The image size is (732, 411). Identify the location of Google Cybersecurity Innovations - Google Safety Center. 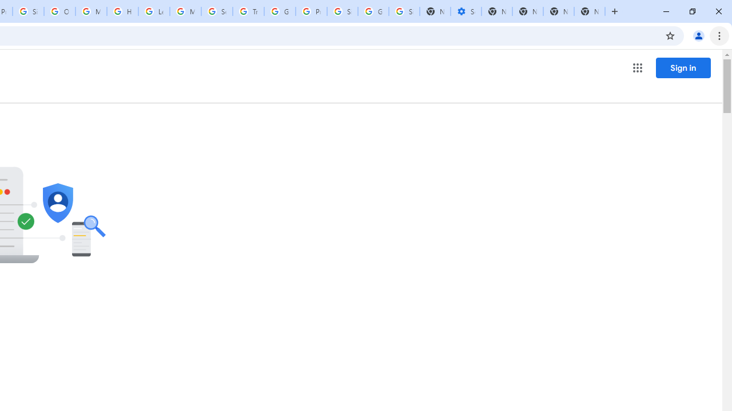
(373, 11).